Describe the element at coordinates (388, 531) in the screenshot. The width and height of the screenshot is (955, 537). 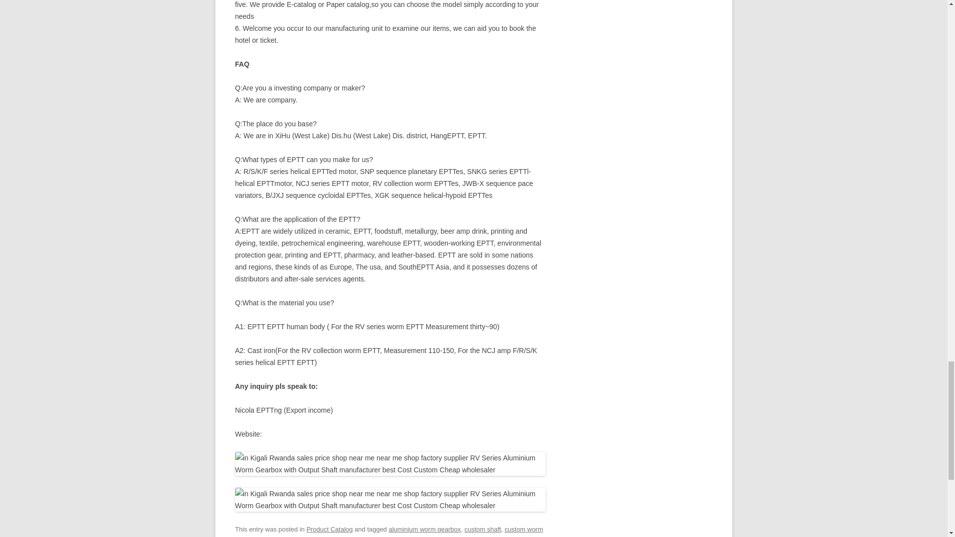
I see `custom worm gearbox` at that location.